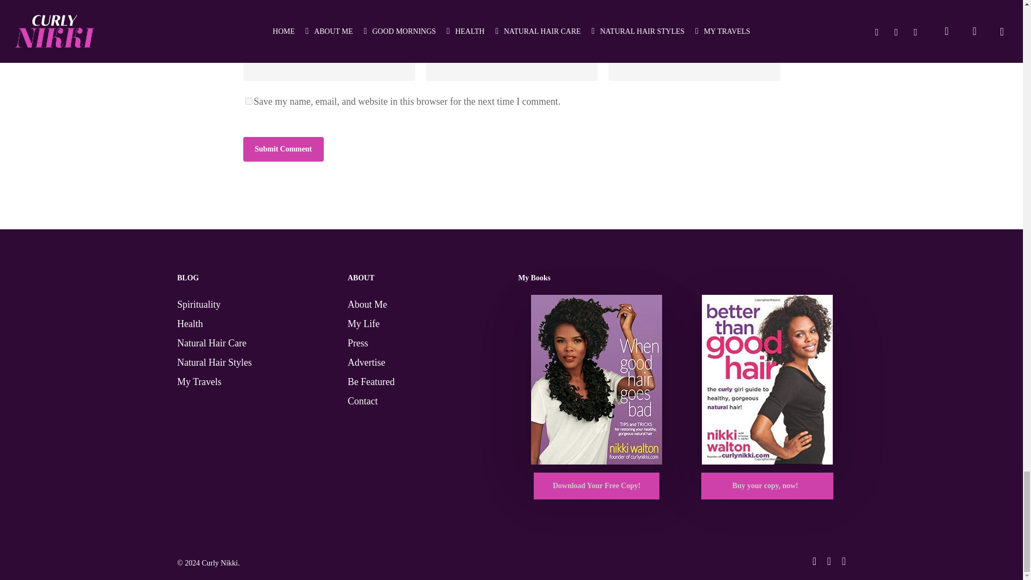 The width and height of the screenshot is (1031, 580). Describe the element at coordinates (248, 101) in the screenshot. I see `yes` at that location.